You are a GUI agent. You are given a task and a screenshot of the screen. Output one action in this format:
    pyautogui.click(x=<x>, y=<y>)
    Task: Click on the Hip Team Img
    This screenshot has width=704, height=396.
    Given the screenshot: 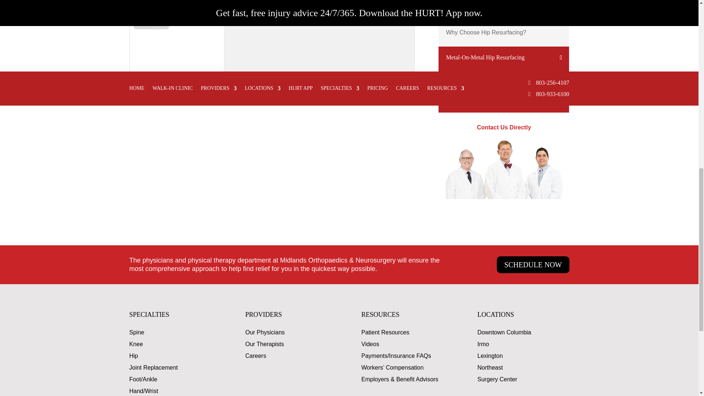 What is the action you would take?
    pyautogui.click(x=504, y=169)
    